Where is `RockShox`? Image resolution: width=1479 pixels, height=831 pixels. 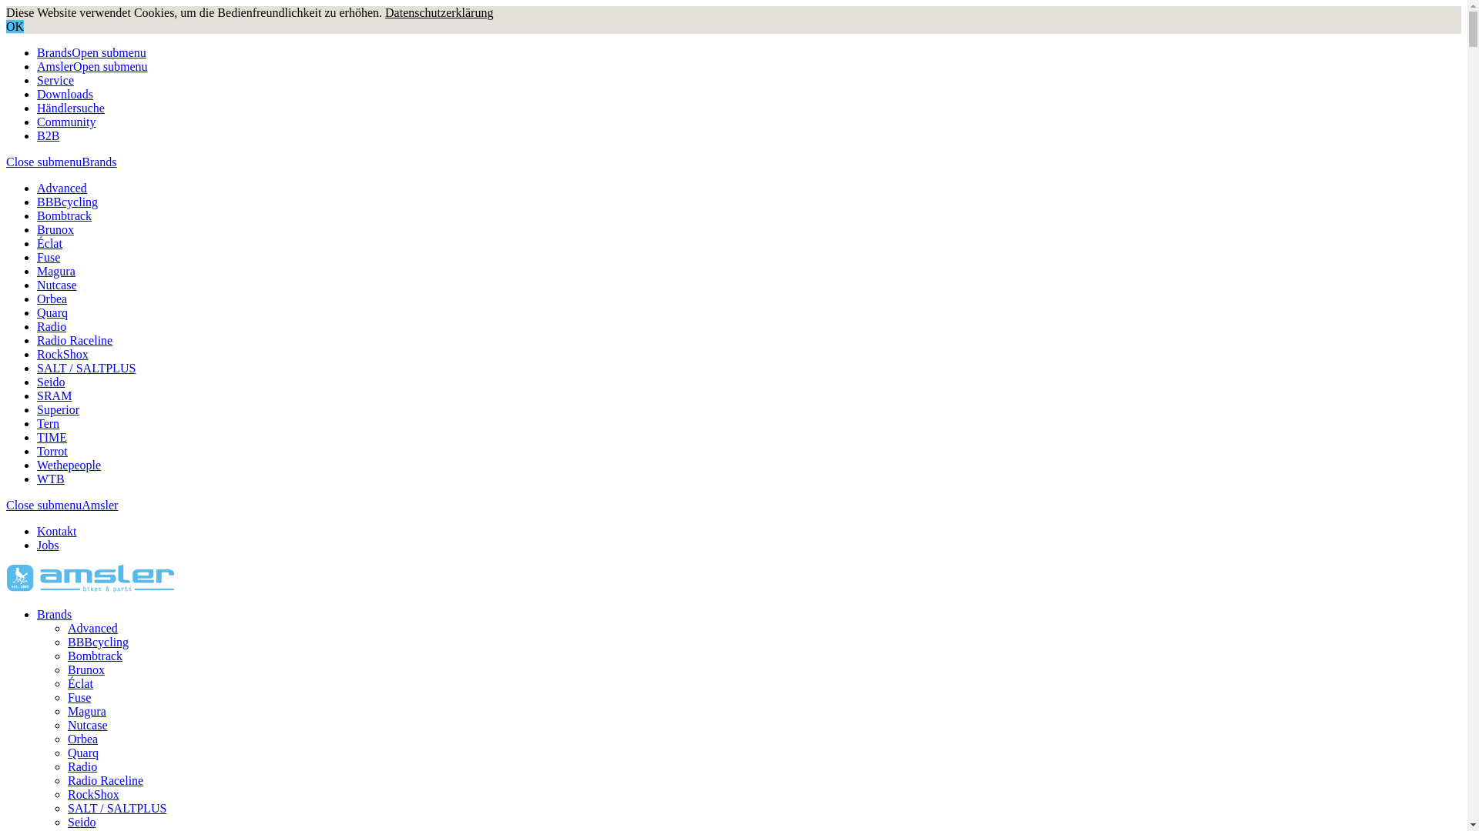
RockShox is located at coordinates (63, 354).